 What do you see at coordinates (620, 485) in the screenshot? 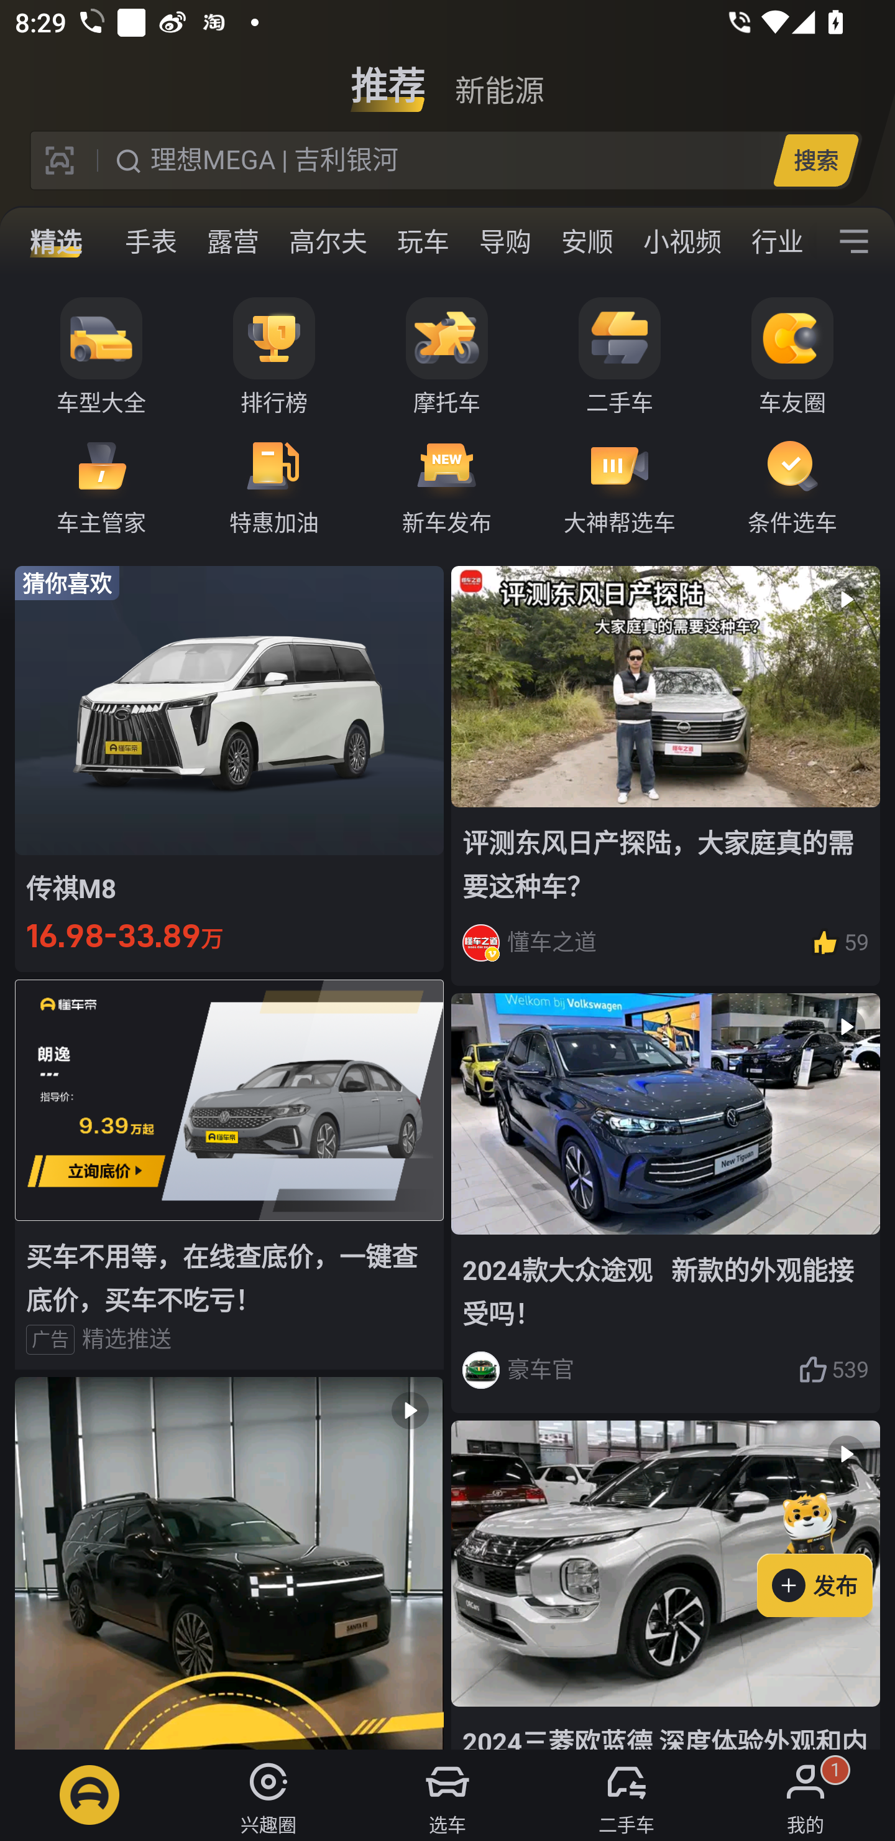
I see `大神帮选车` at bounding box center [620, 485].